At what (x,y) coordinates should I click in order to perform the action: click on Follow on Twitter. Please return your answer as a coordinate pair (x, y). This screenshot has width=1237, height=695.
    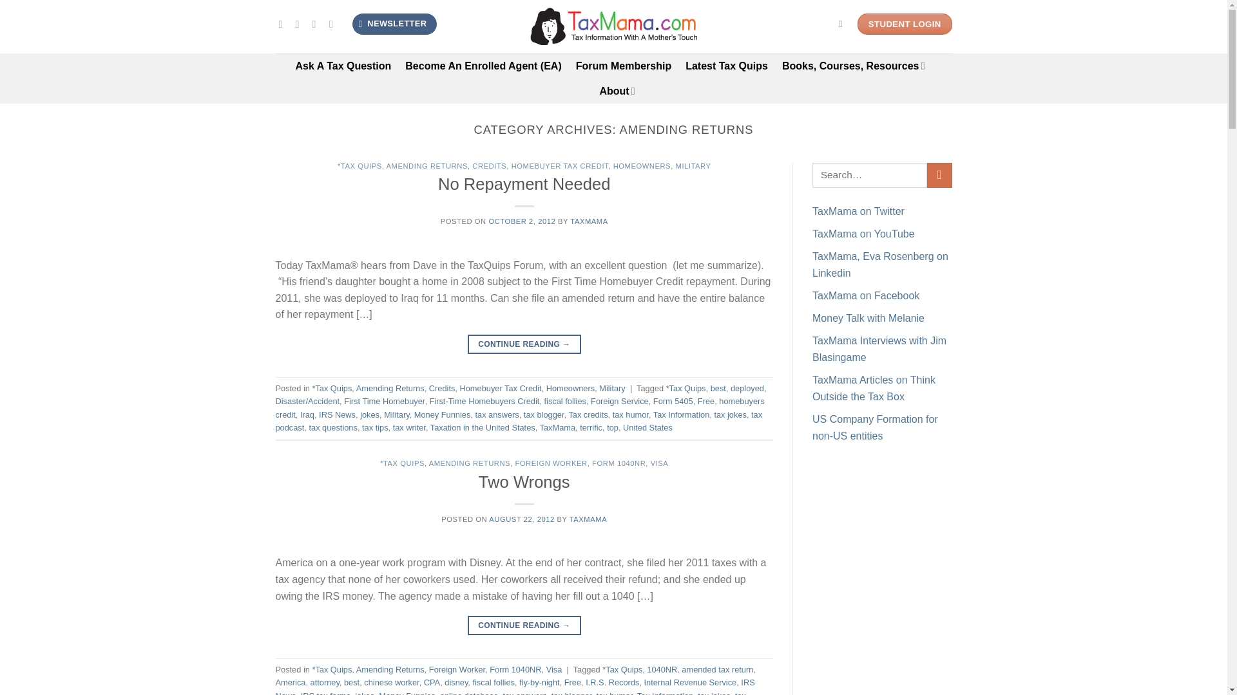
    Looking at the image, I should click on (300, 24).